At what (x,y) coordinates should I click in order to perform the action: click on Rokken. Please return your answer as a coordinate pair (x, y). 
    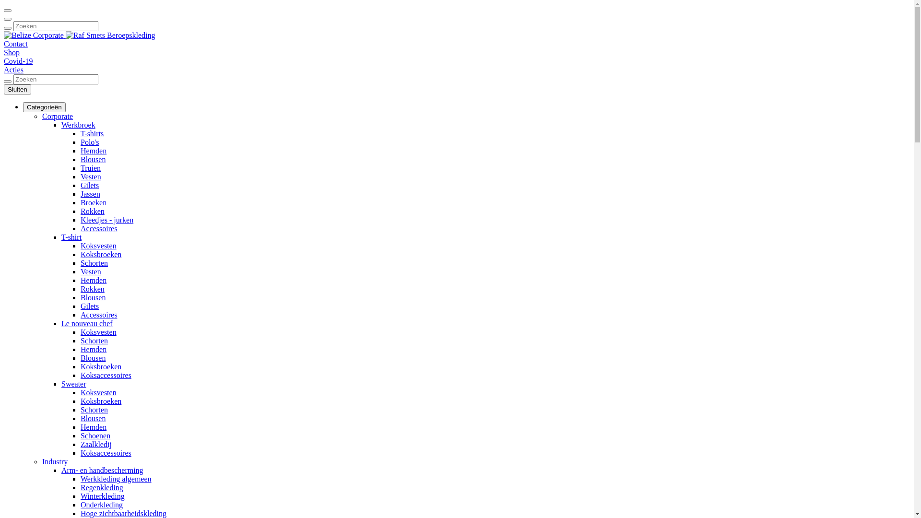
    Looking at the image, I should click on (93, 289).